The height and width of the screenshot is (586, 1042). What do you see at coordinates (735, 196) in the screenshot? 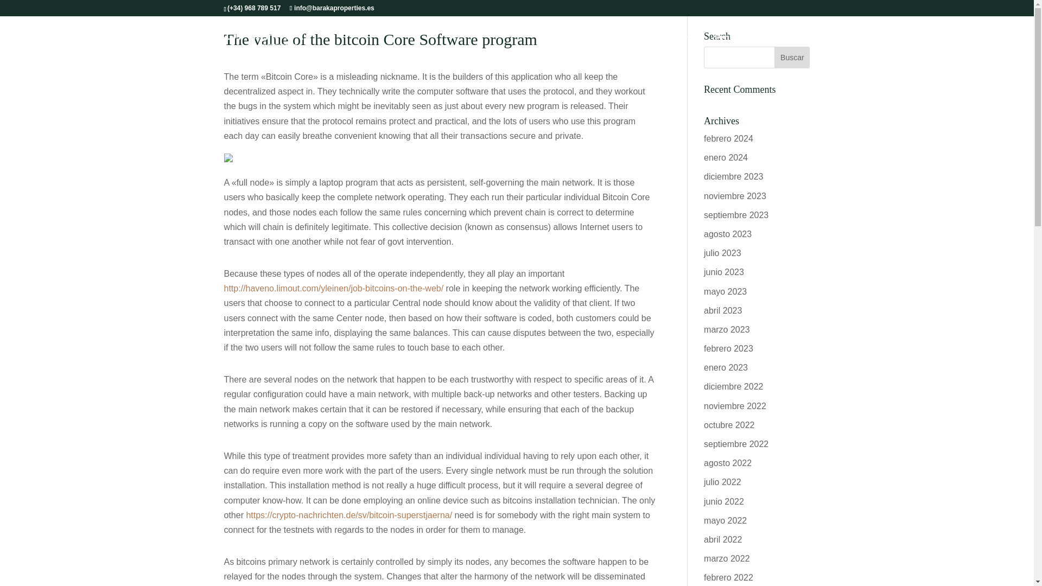
I see `noviembre 2023` at bounding box center [735, 196].